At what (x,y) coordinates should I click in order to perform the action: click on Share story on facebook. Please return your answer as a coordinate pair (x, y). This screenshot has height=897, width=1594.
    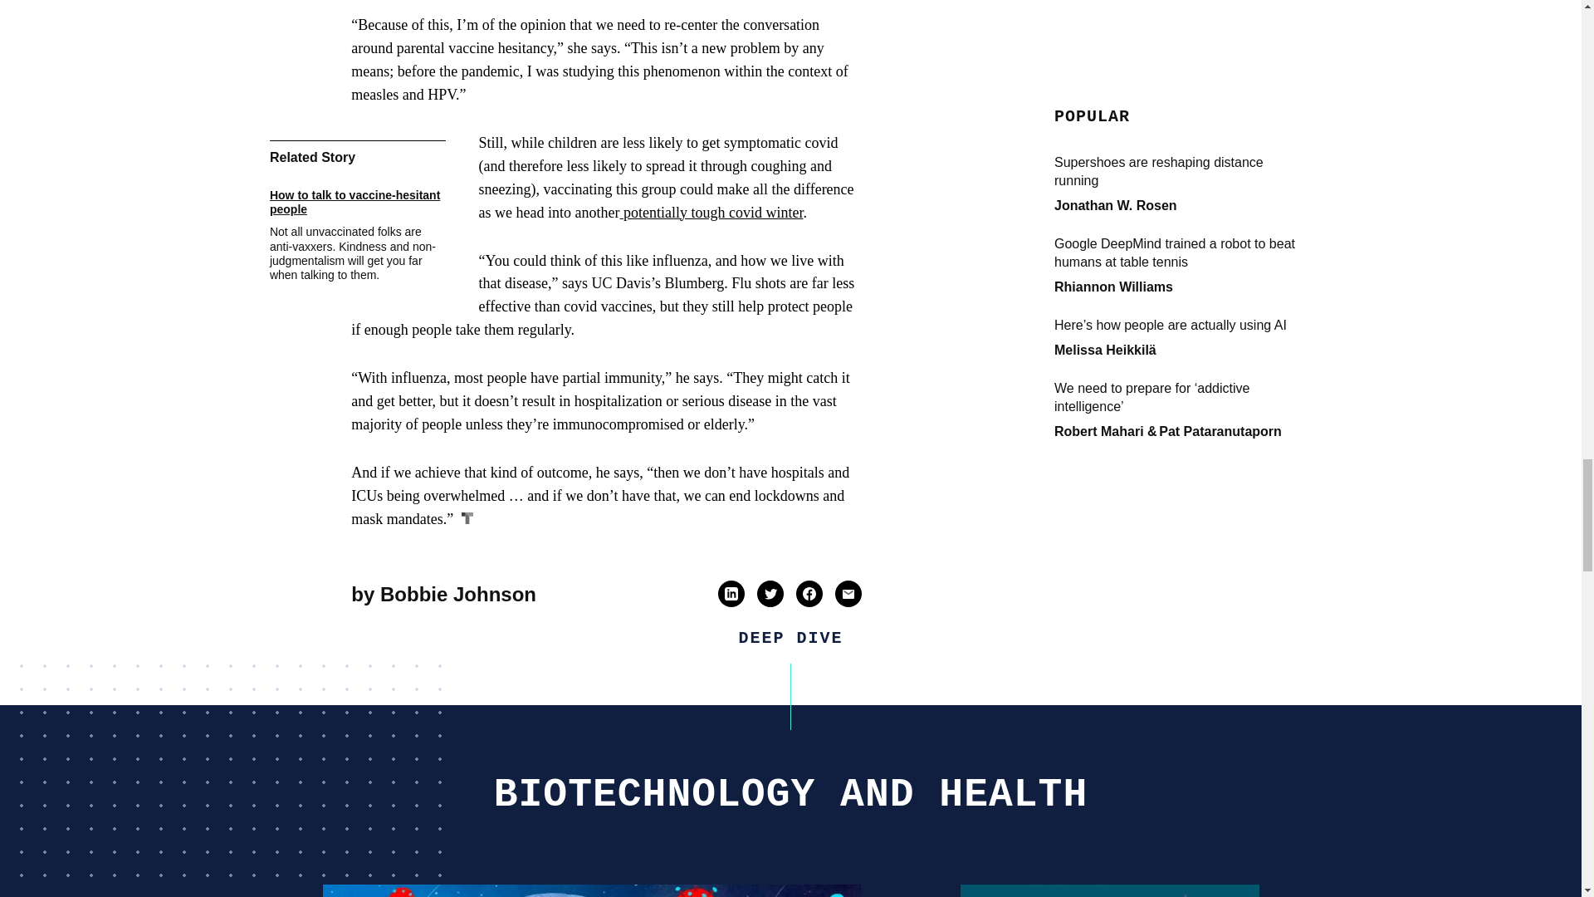
    Looking at the image, I should click on (809, 593).